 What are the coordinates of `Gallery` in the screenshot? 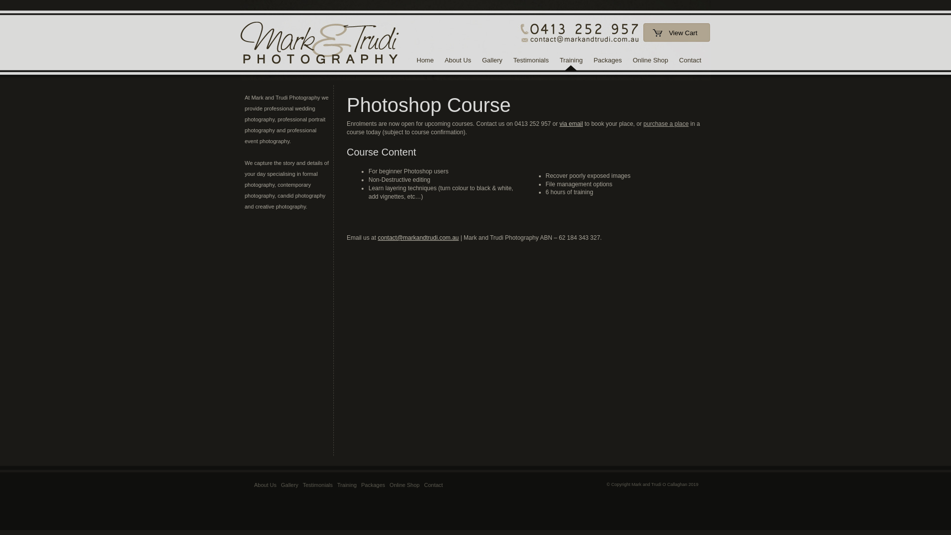 It's located at (492, 63).